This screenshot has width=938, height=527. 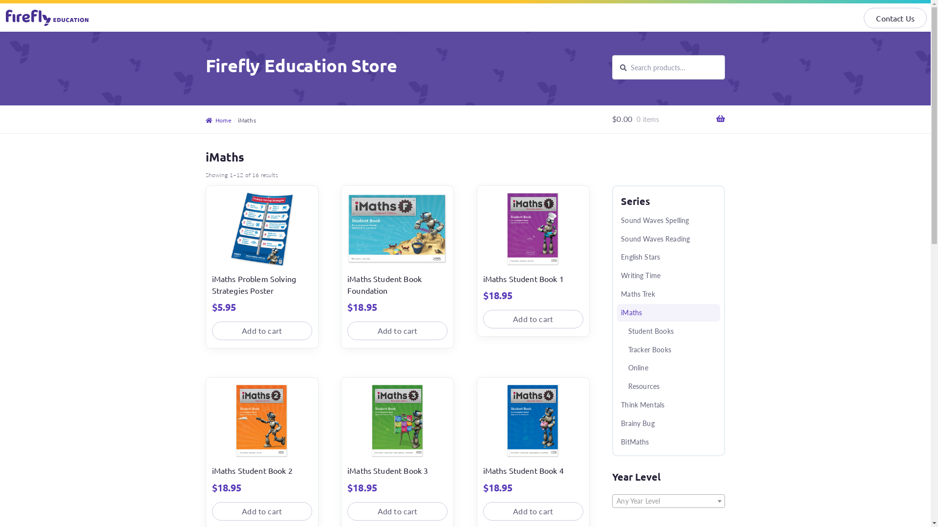 I want to click on Online, so click(x=668, y=368).